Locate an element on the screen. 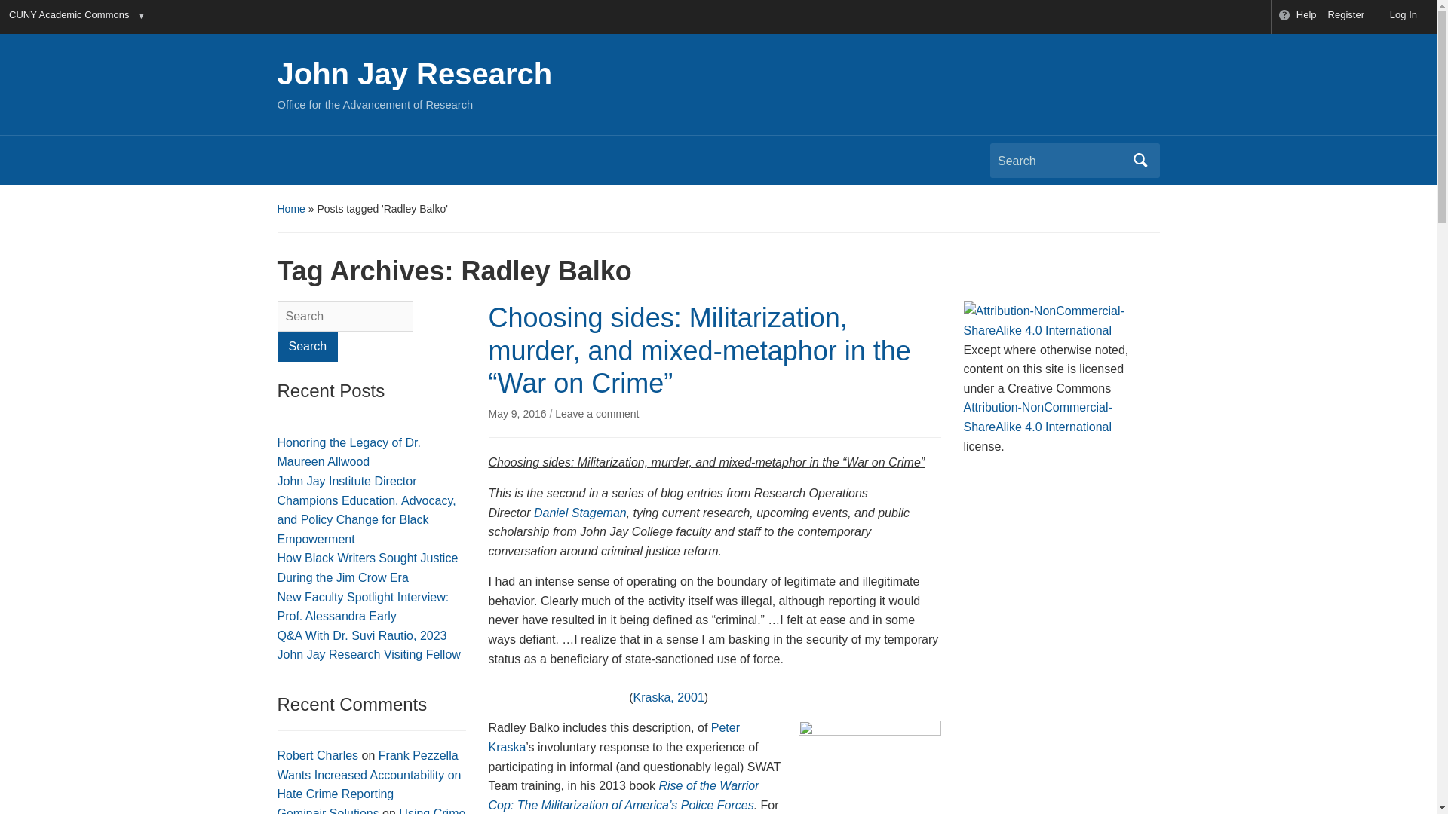  Help is located at coordinates (1297, 17).